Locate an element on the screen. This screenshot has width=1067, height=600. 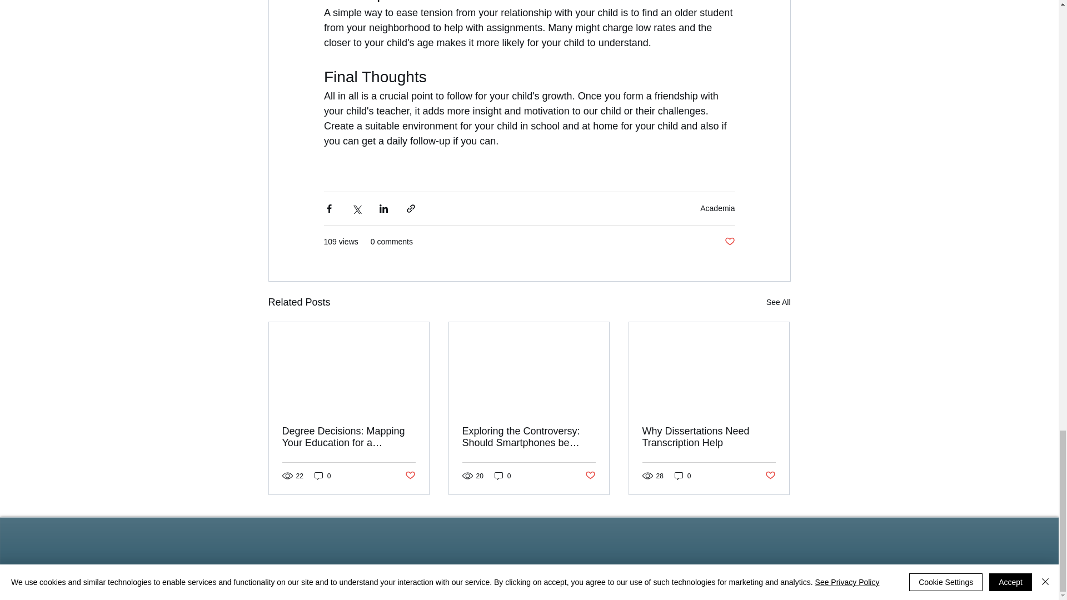
See All is located at coordinates (778, 302).